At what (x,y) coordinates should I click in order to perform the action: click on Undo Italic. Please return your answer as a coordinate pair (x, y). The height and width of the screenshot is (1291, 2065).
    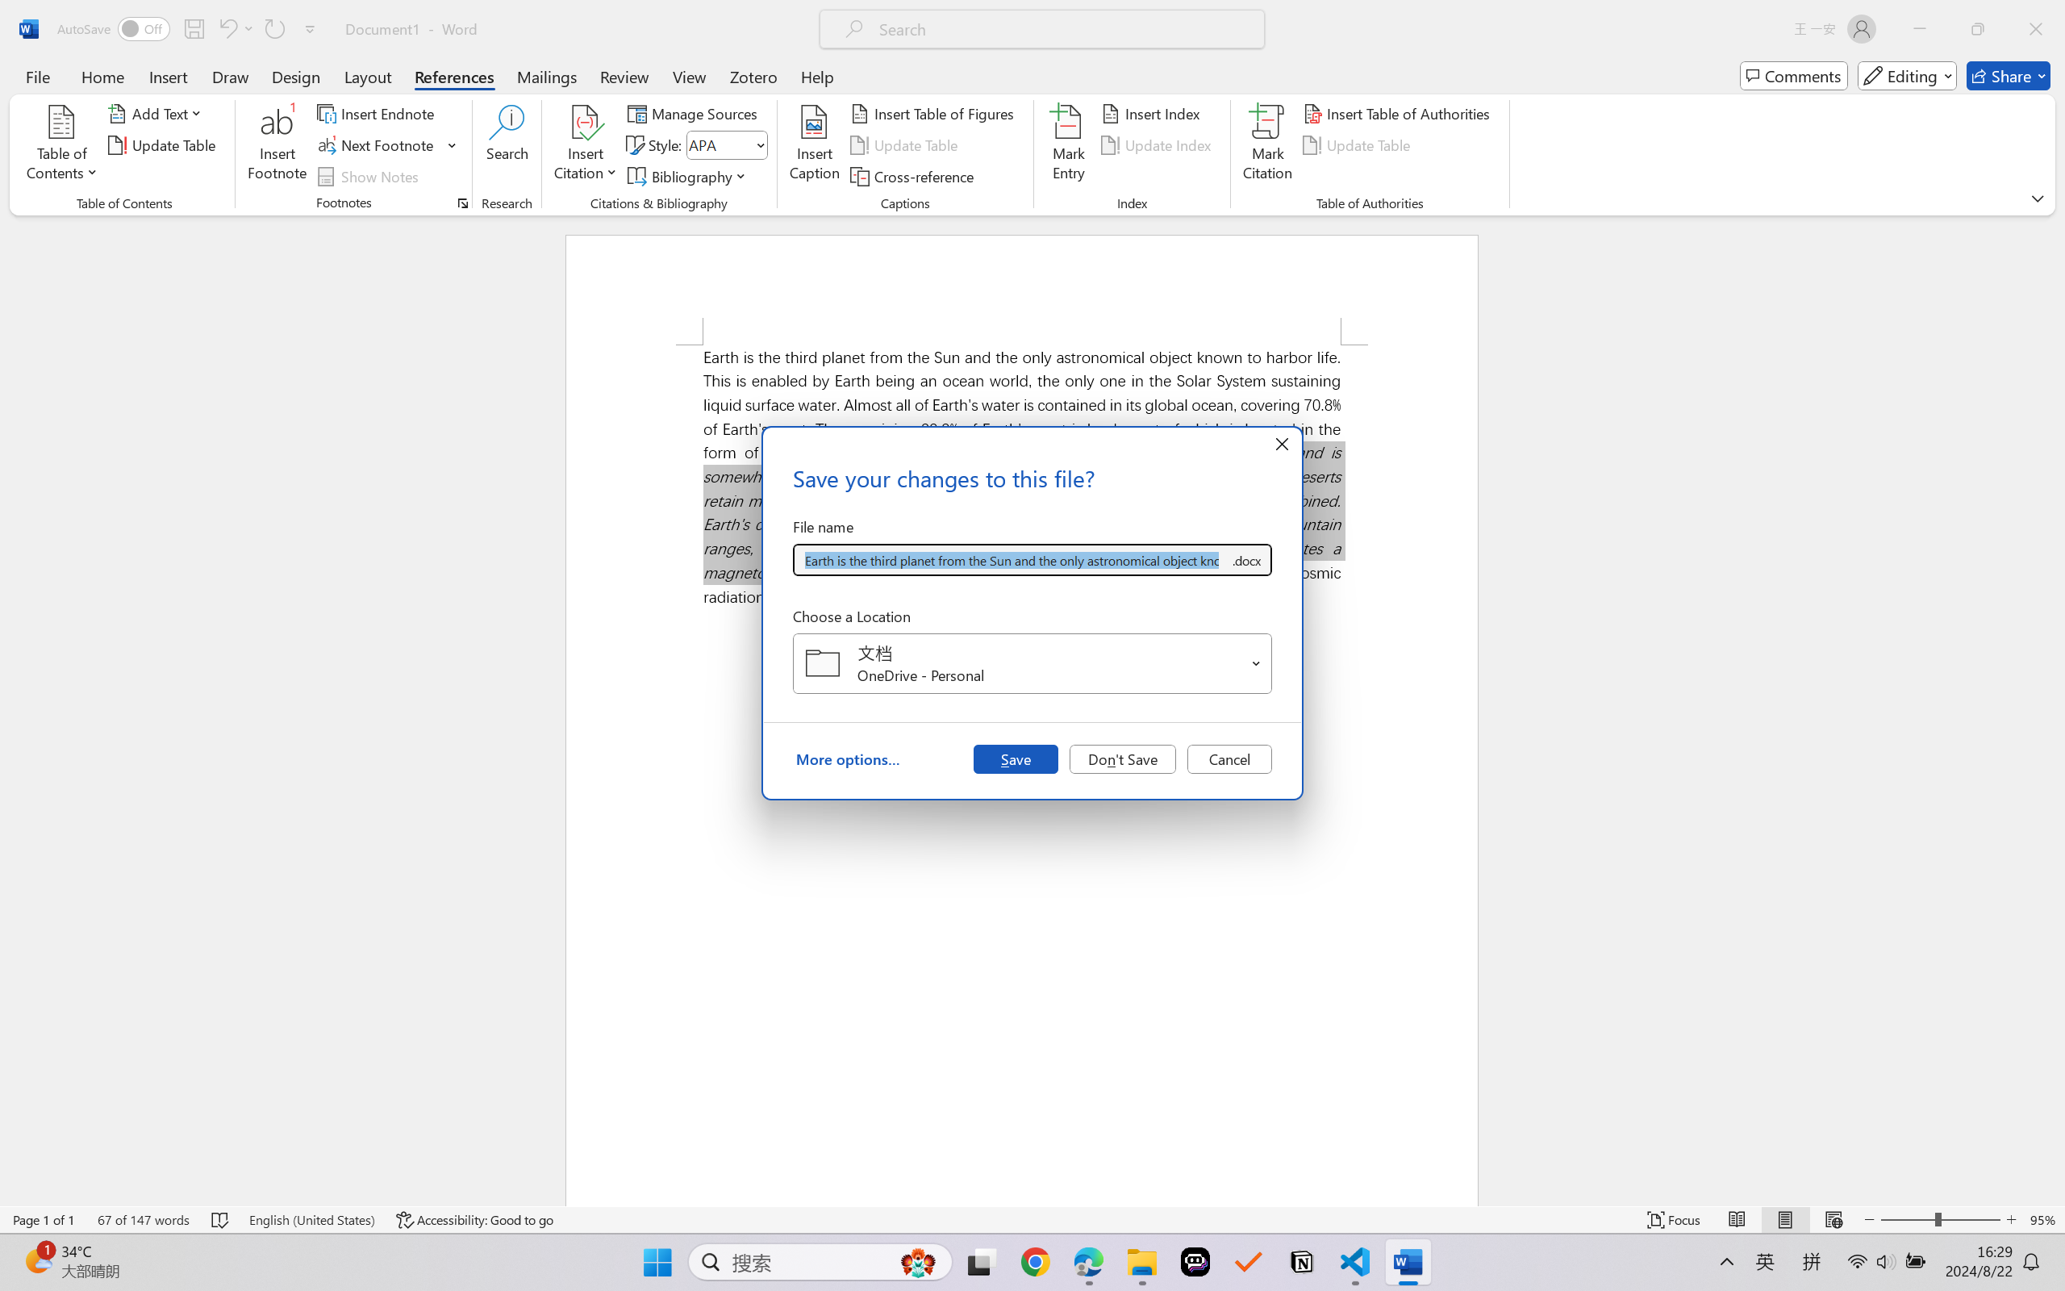
    Looking at the image, I should click on (227, 29).